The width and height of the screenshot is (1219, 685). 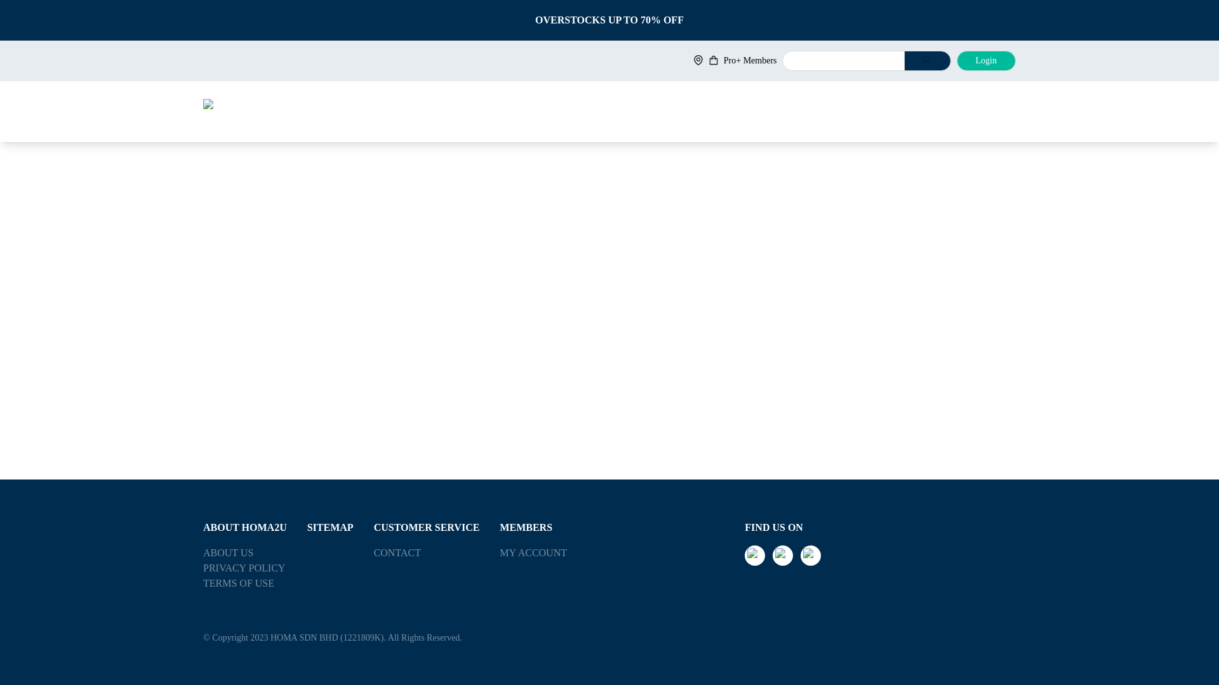 I want to click on ABOUT US, so click(x=245, y=553).